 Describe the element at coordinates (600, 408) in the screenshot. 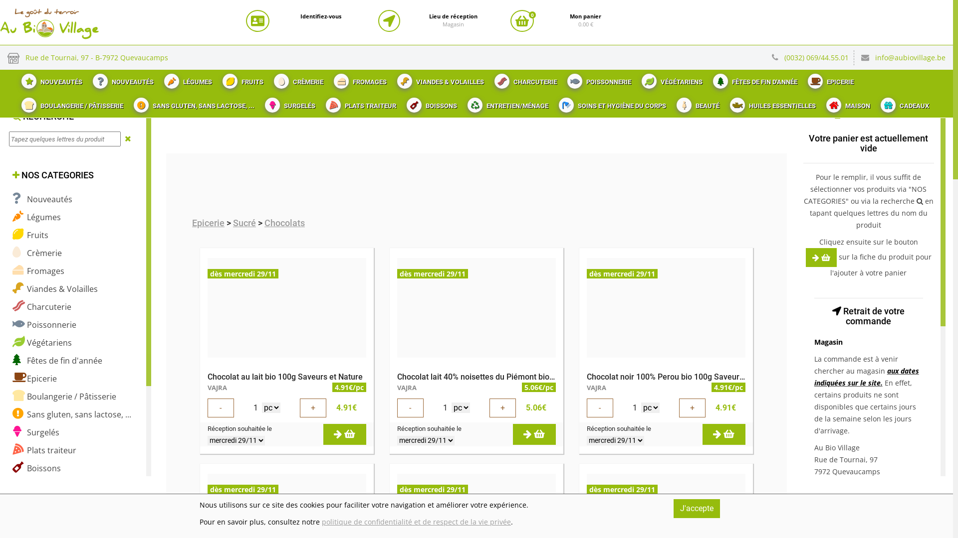

I see `-` at that location.